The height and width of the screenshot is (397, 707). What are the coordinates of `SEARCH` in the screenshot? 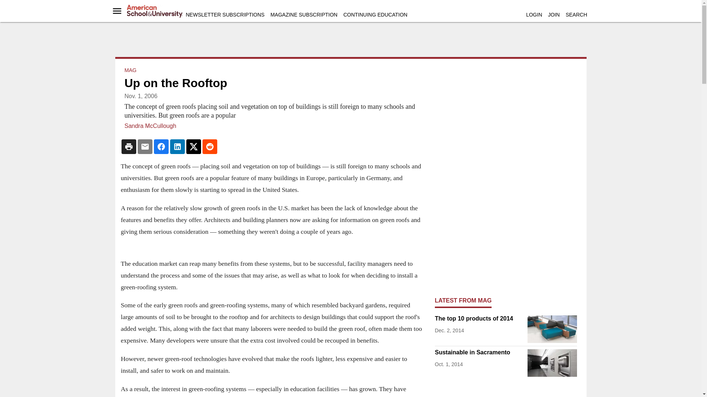 It's located at (576, 15).